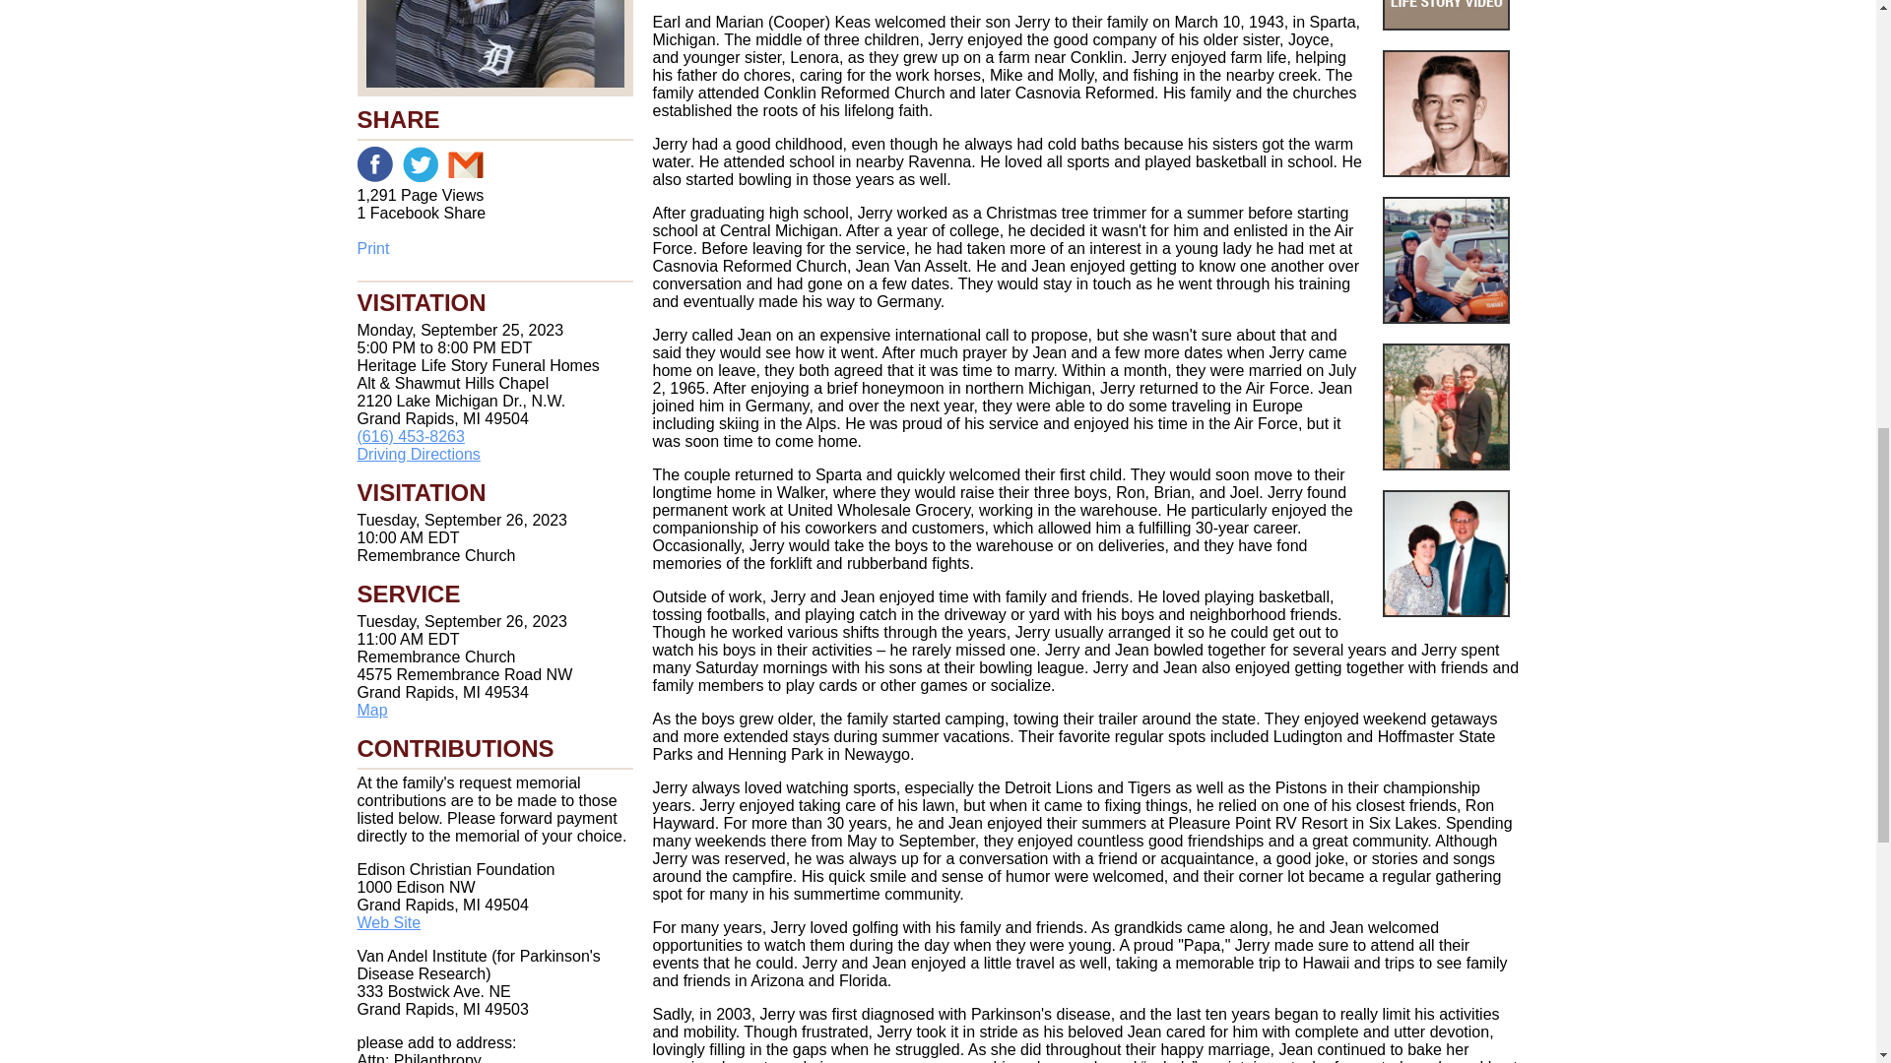 The width and height of the screenshot is (1891, 1063). What do you see at coordinates (494, 249) in the screenshot?
I see `Print` at bounding box center [494, 249].